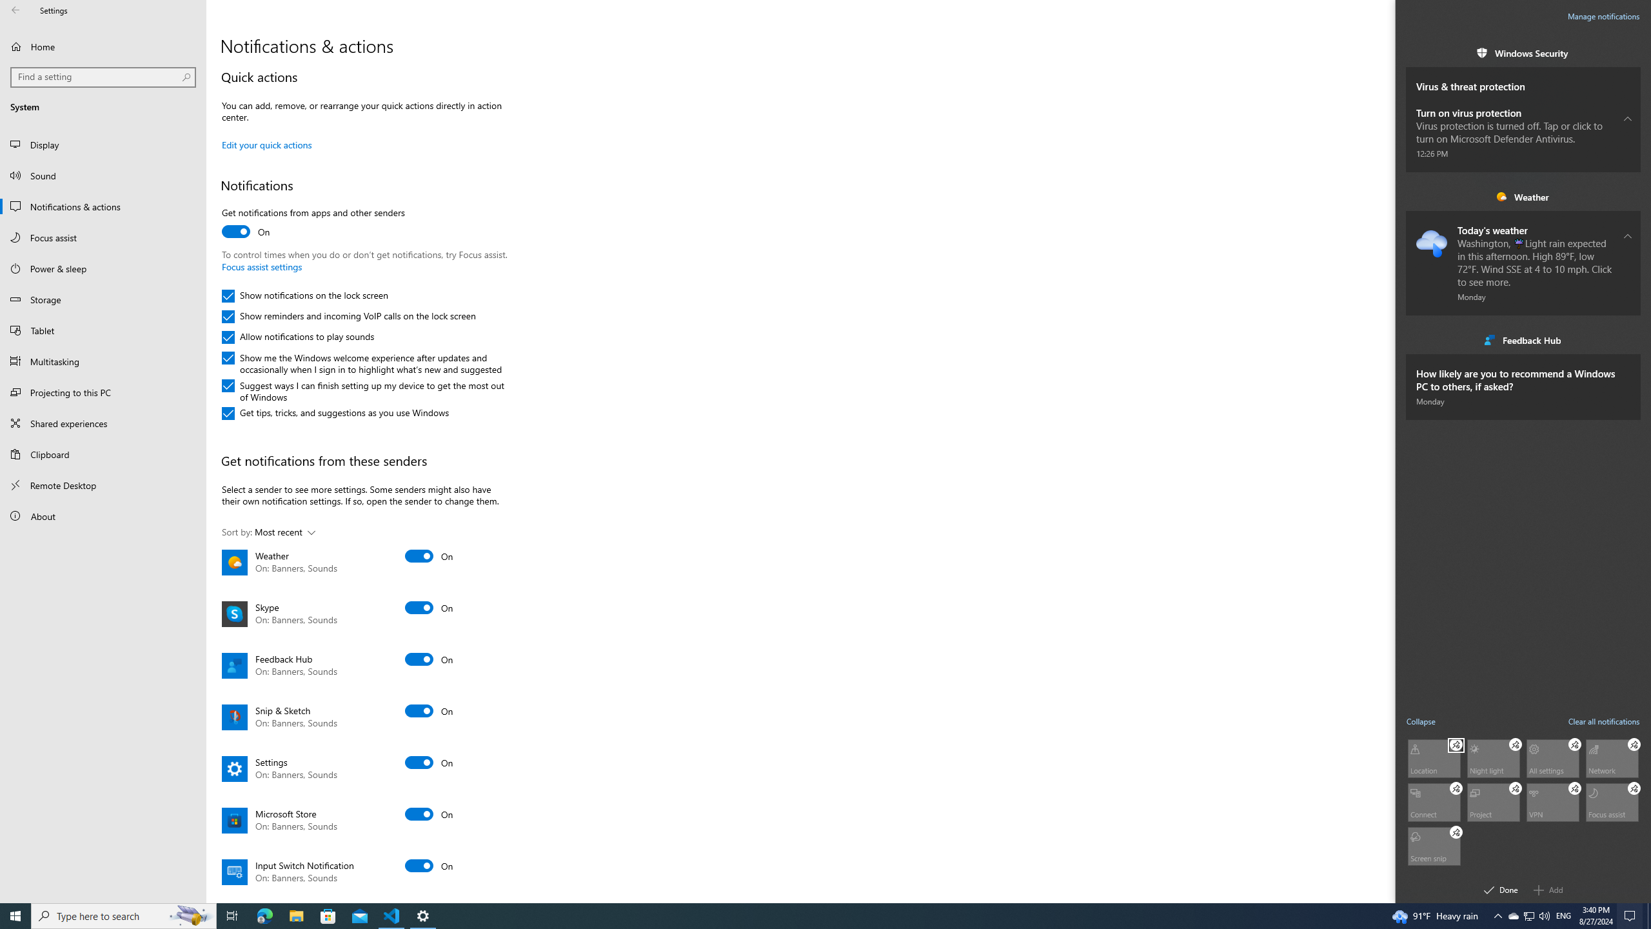 This screenshot has height=929, width=1651. I want to click on Microsoft Store, so click(328, 916).